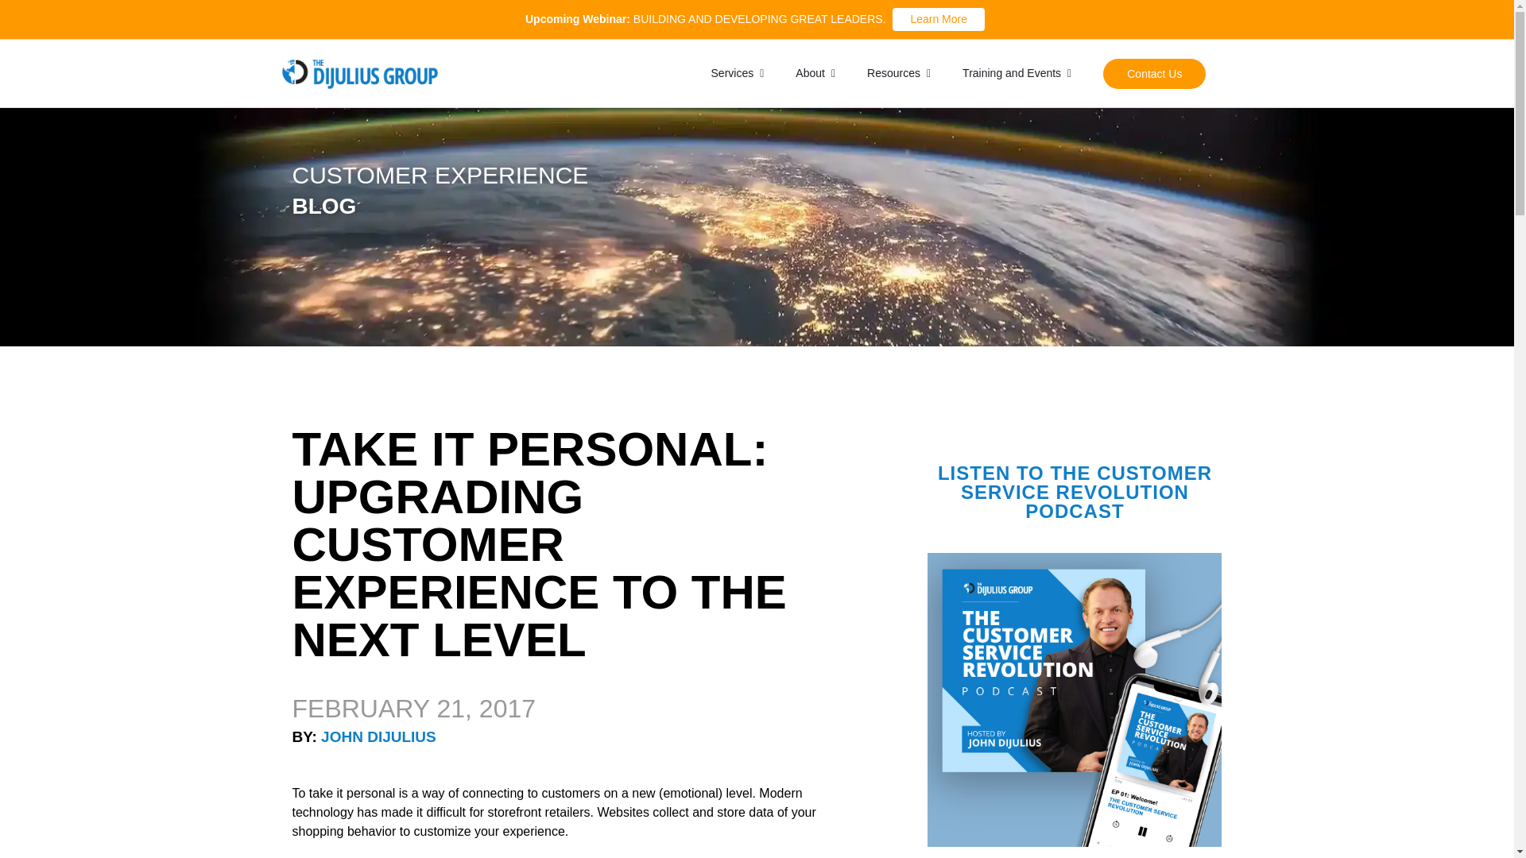  What do you see at coordinates (938, 19) in the screenshot?
I see `Learn More` at bounding box center [938, 19].